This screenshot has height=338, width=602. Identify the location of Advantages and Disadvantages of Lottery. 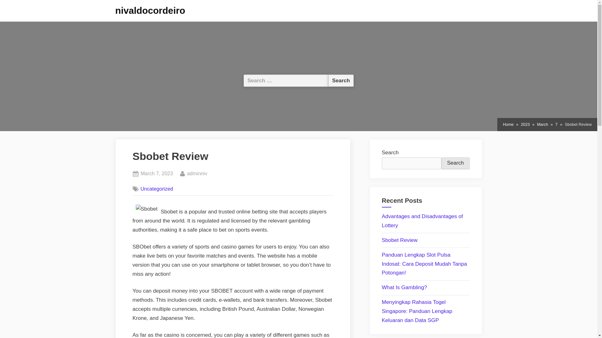
(542, 125).